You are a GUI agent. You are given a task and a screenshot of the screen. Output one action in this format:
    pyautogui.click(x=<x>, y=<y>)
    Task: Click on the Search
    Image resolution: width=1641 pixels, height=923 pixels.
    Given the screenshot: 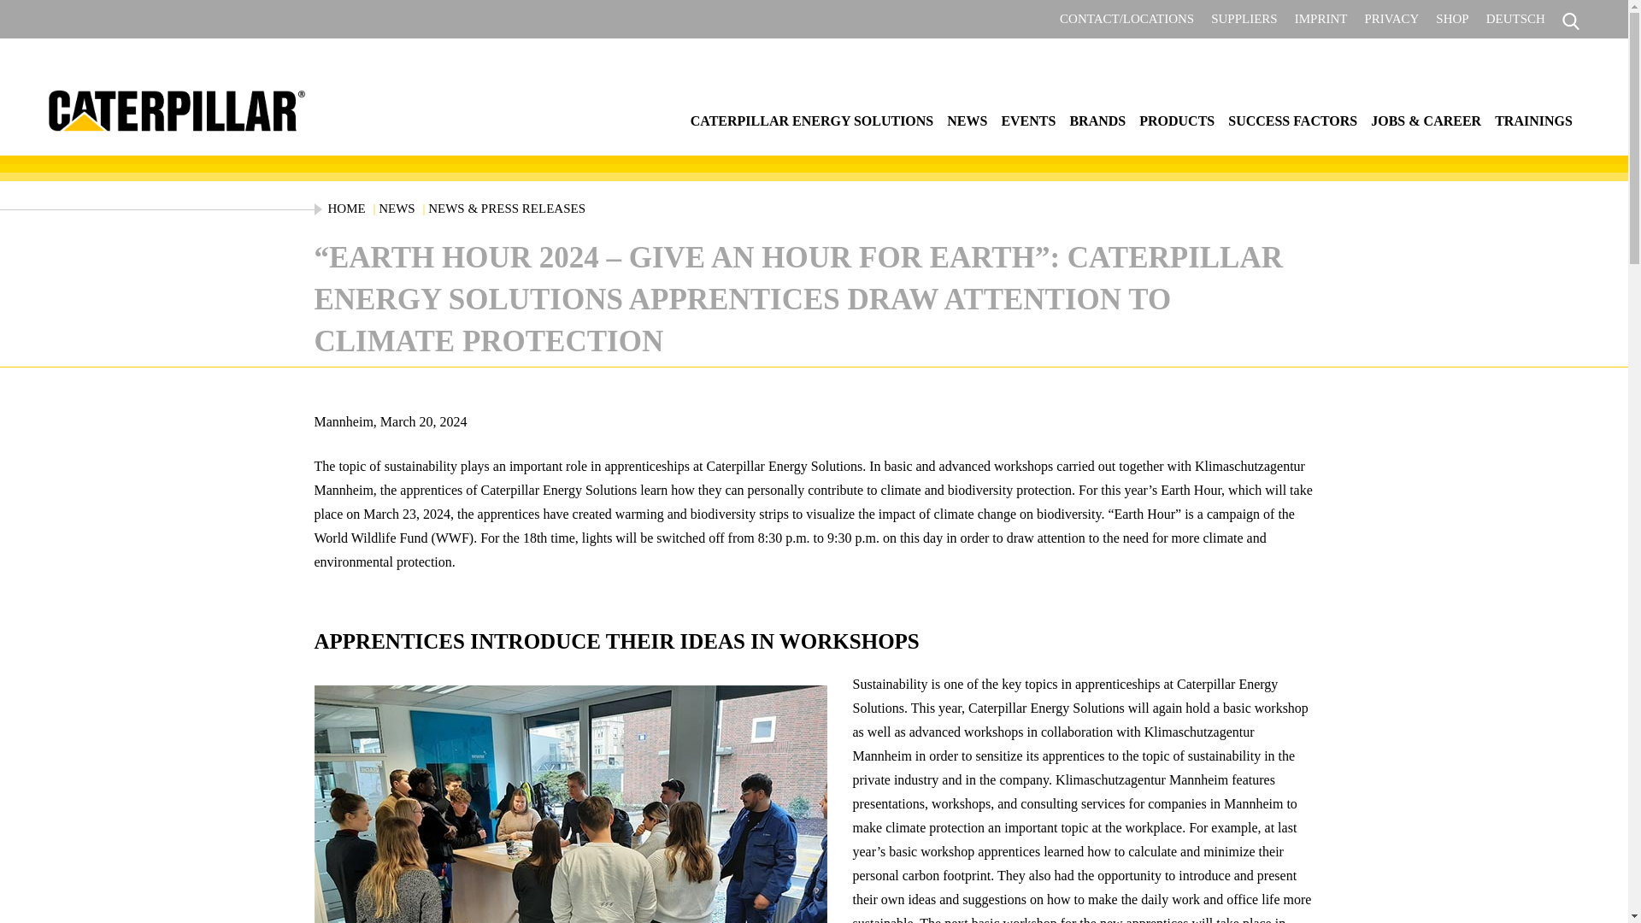 What is the action you would take?
    pyautogui.click(x=1533, y=63)
    